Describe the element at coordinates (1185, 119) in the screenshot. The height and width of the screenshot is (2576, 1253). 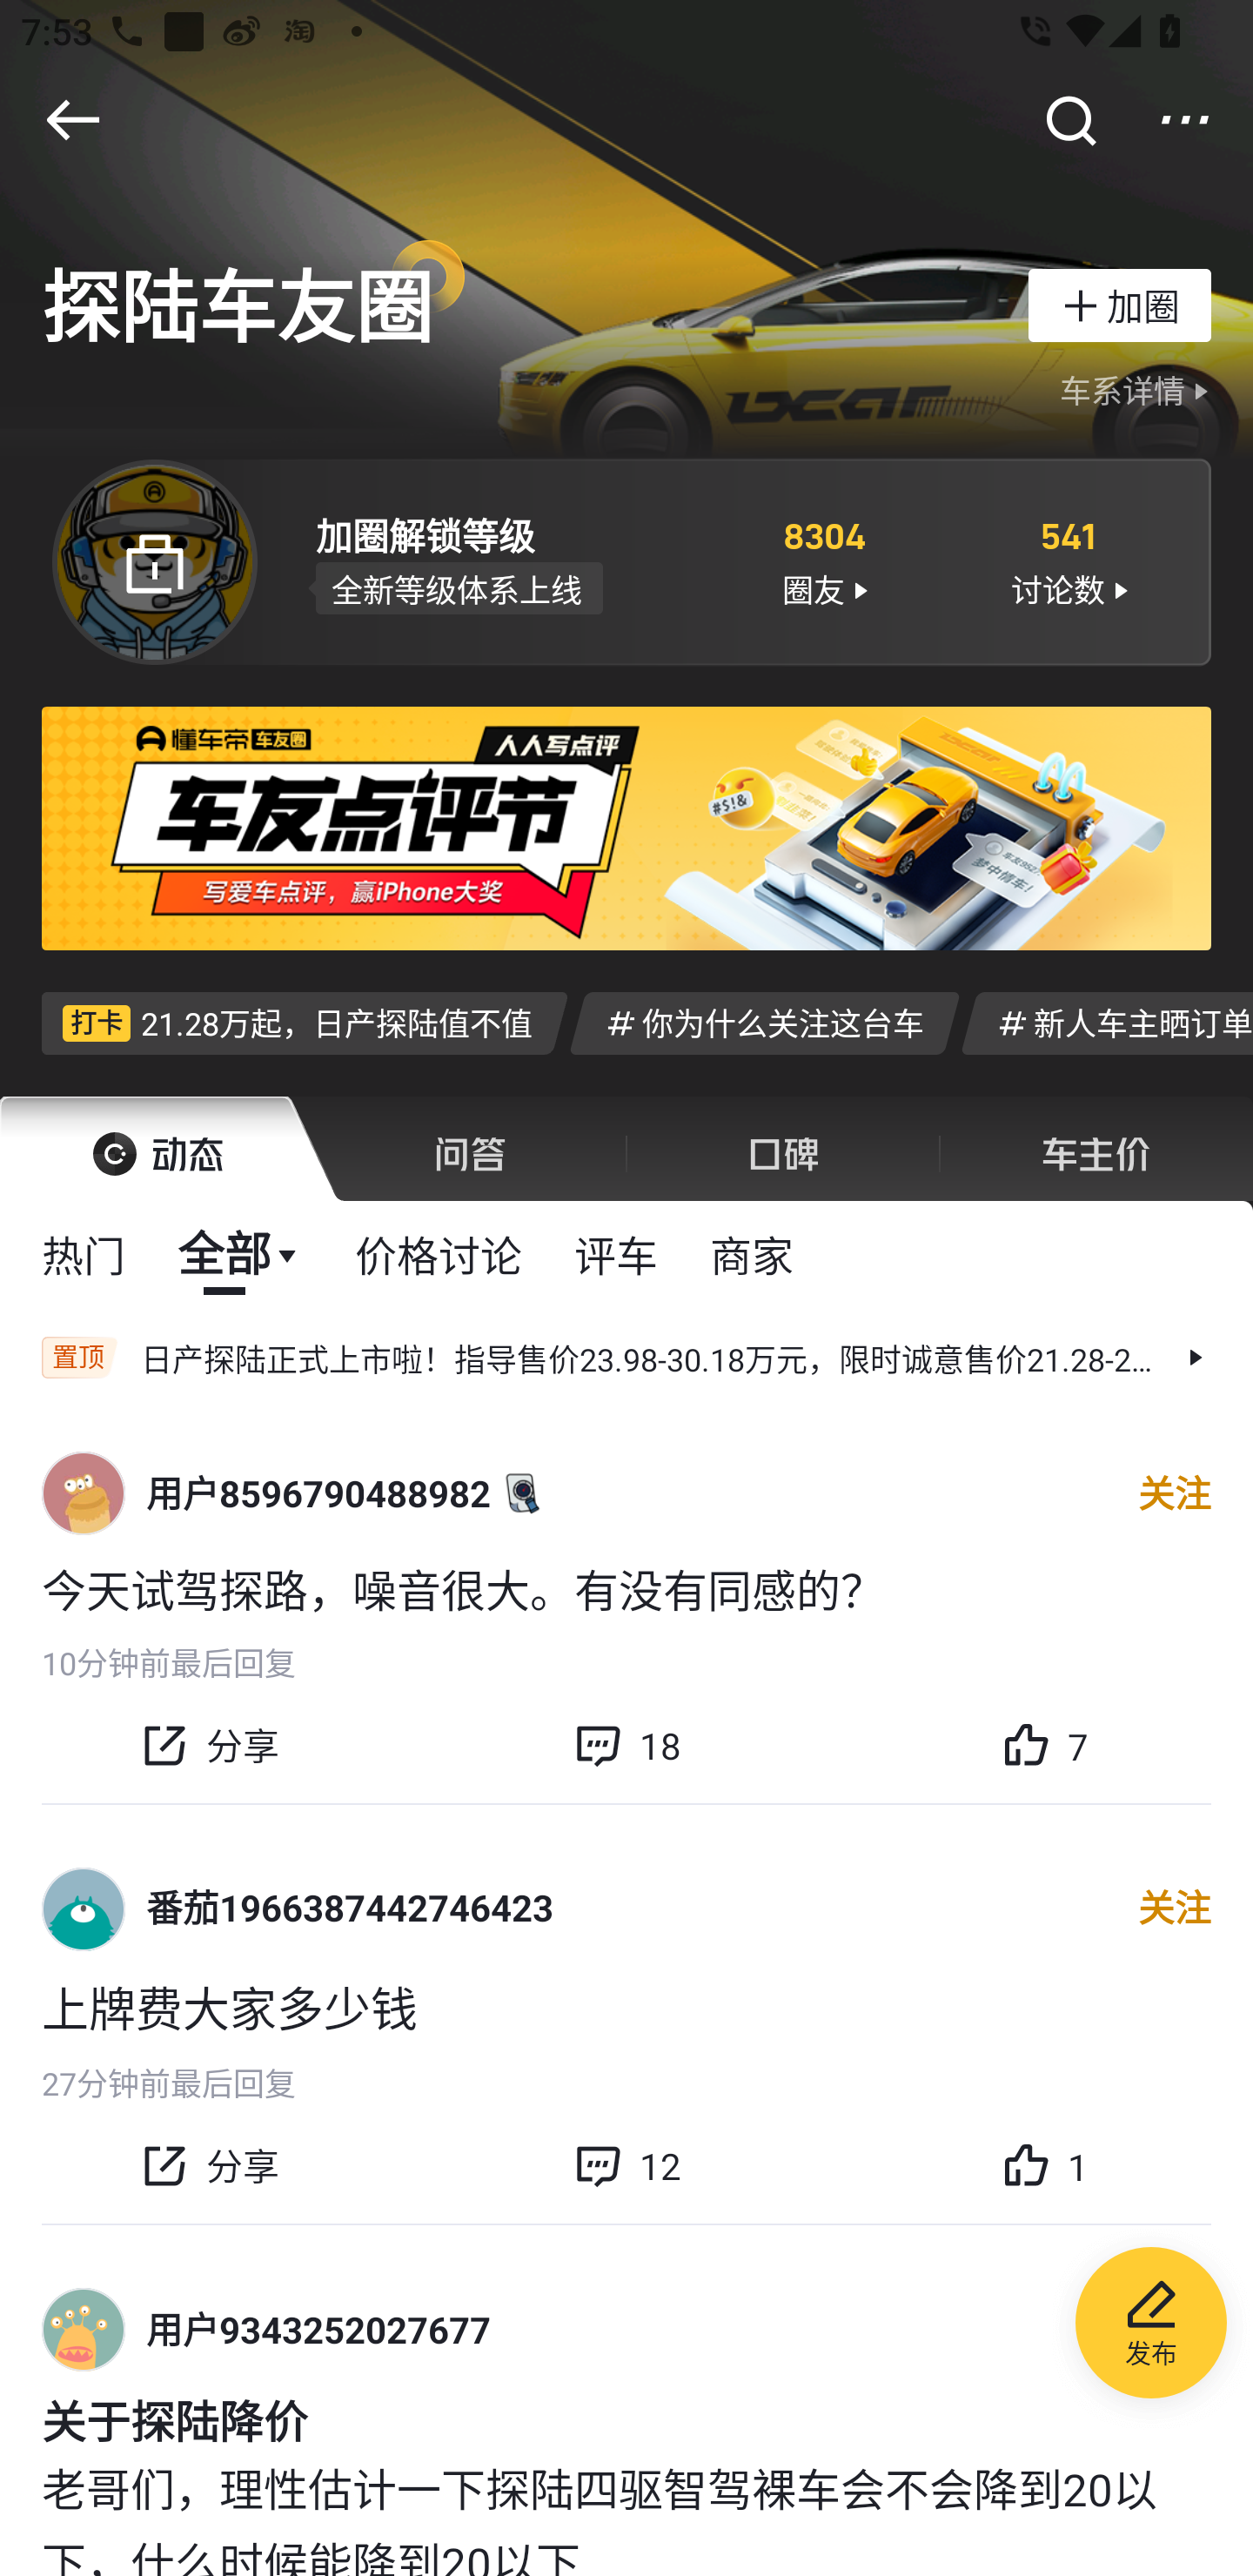
I see `` at that location.